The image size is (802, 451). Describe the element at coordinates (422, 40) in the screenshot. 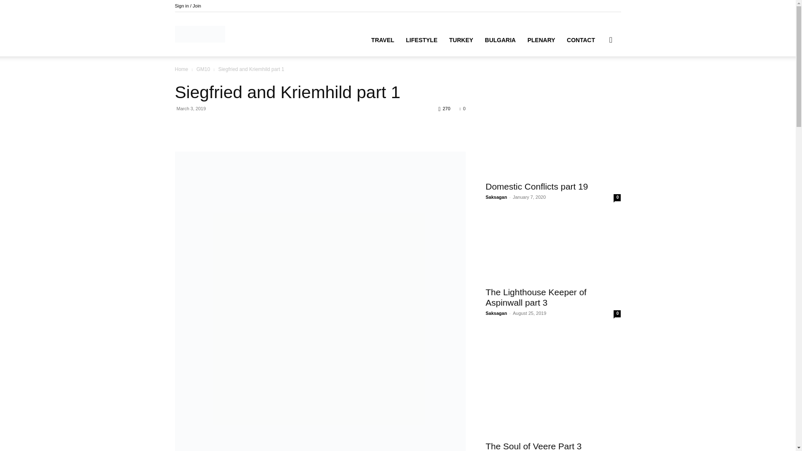

I see `LIFESTYLE` at that location.